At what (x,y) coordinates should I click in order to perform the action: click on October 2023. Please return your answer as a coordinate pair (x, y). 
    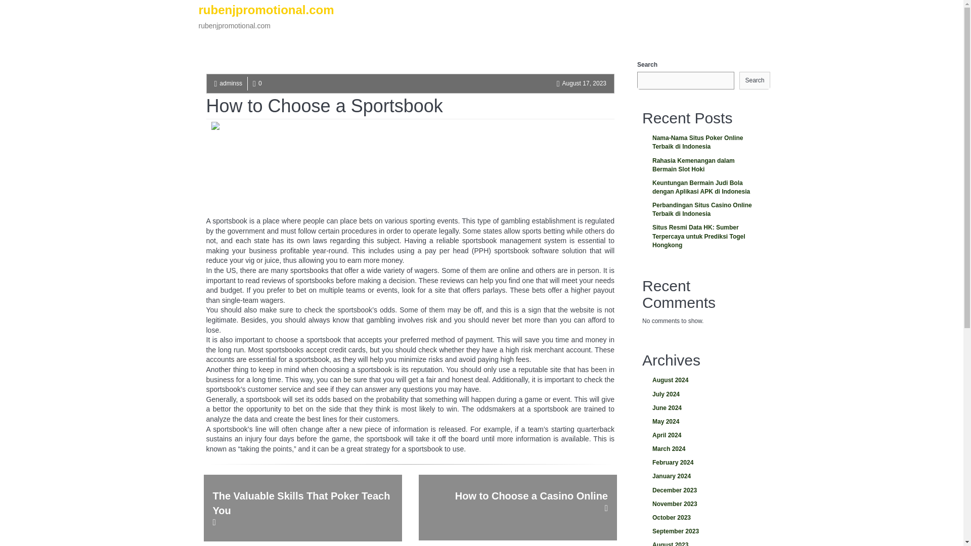
    Looking at the image, I should click on (266, 22).